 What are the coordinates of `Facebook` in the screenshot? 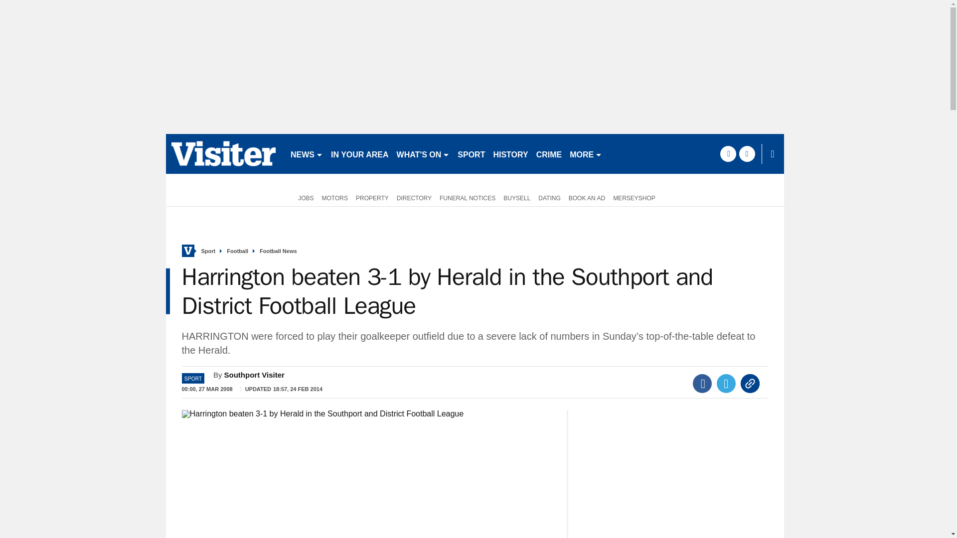 It's located at (702, 384).